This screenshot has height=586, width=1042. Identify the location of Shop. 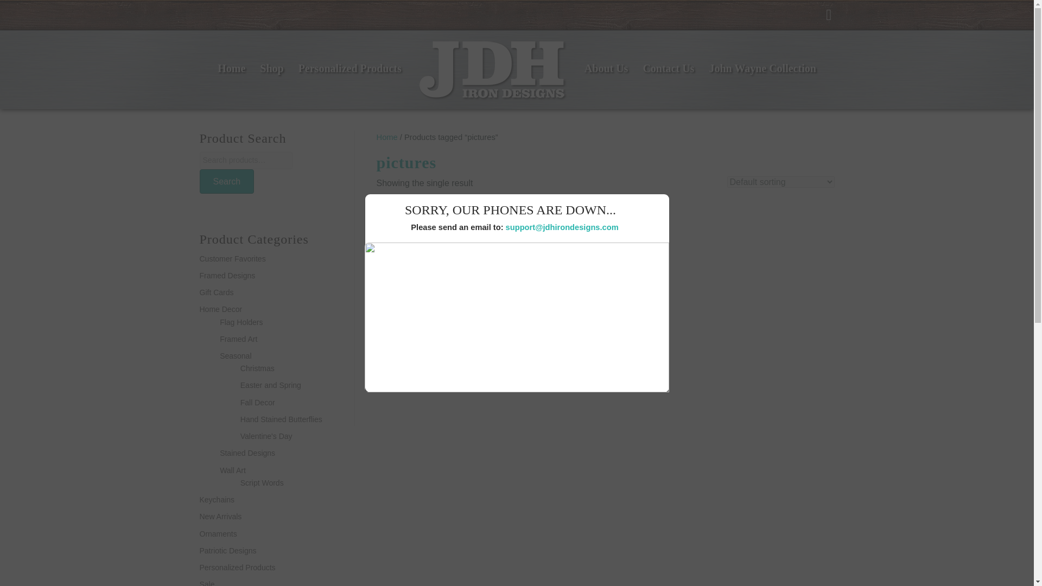
(271, 68).